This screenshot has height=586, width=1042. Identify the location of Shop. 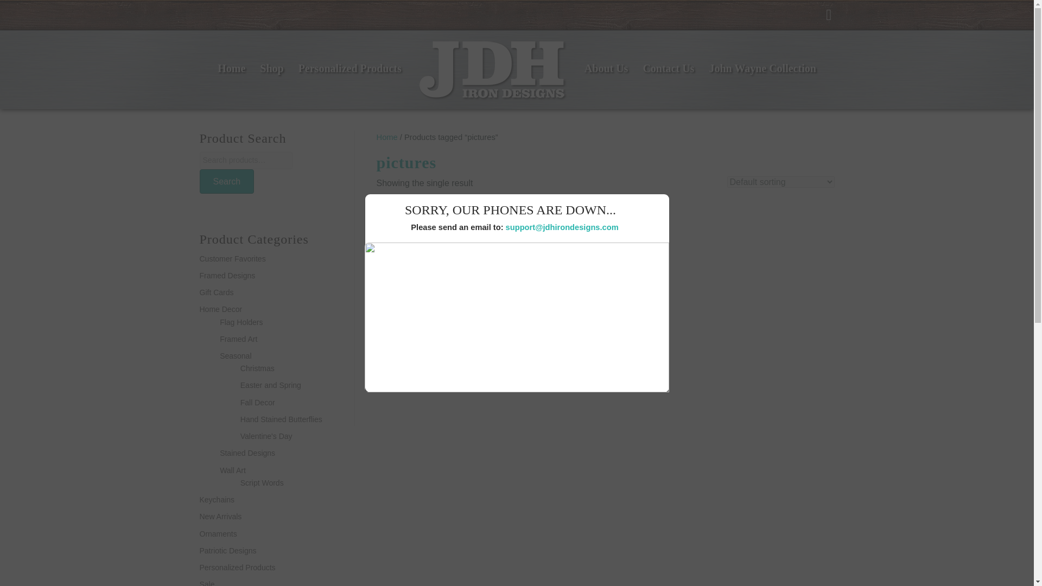
(271, 68).